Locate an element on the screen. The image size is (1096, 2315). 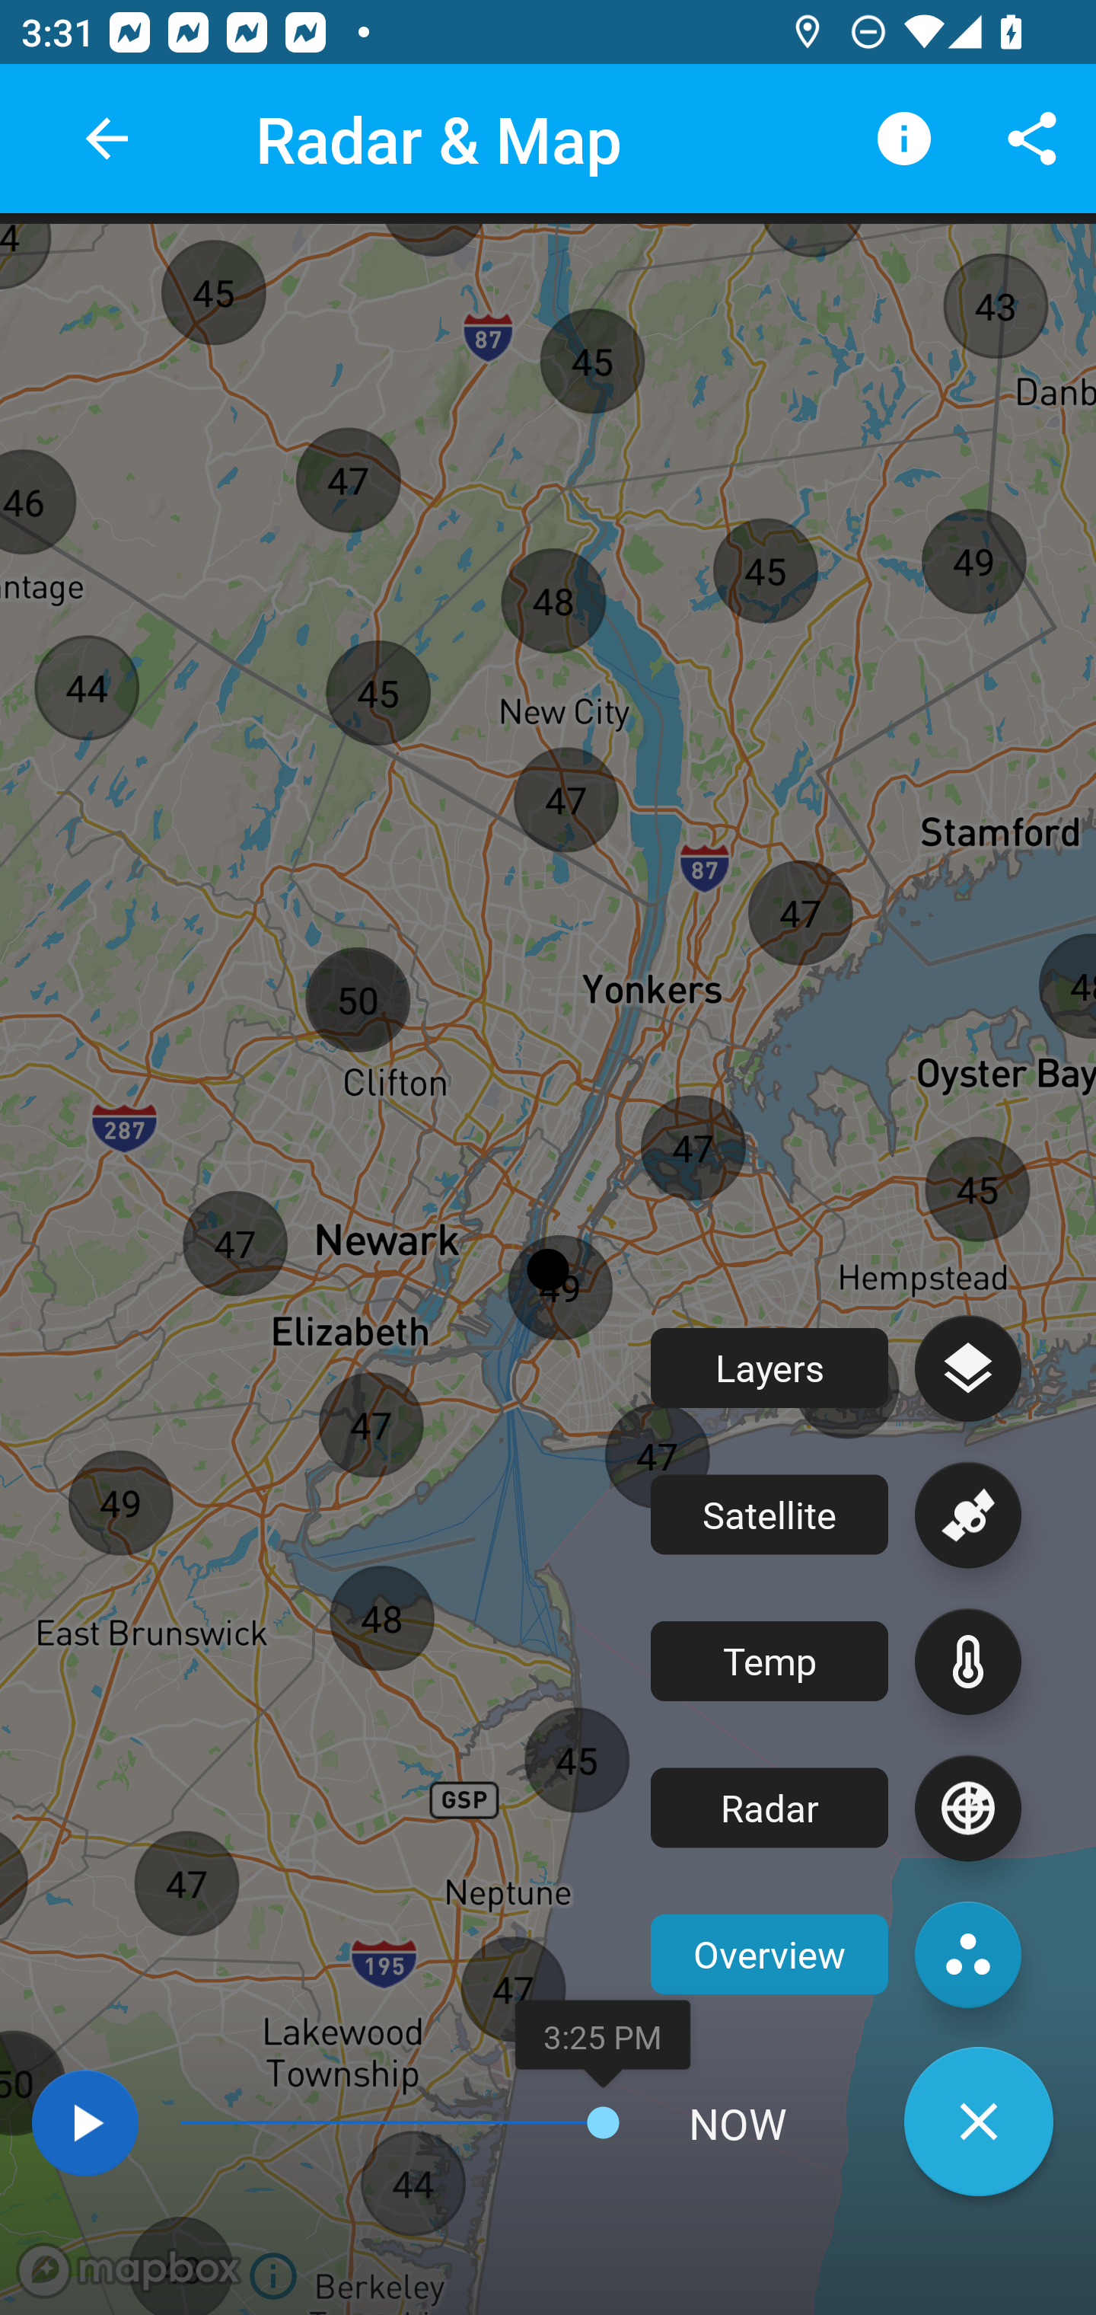
Share is located at coordinates (1032, 139).